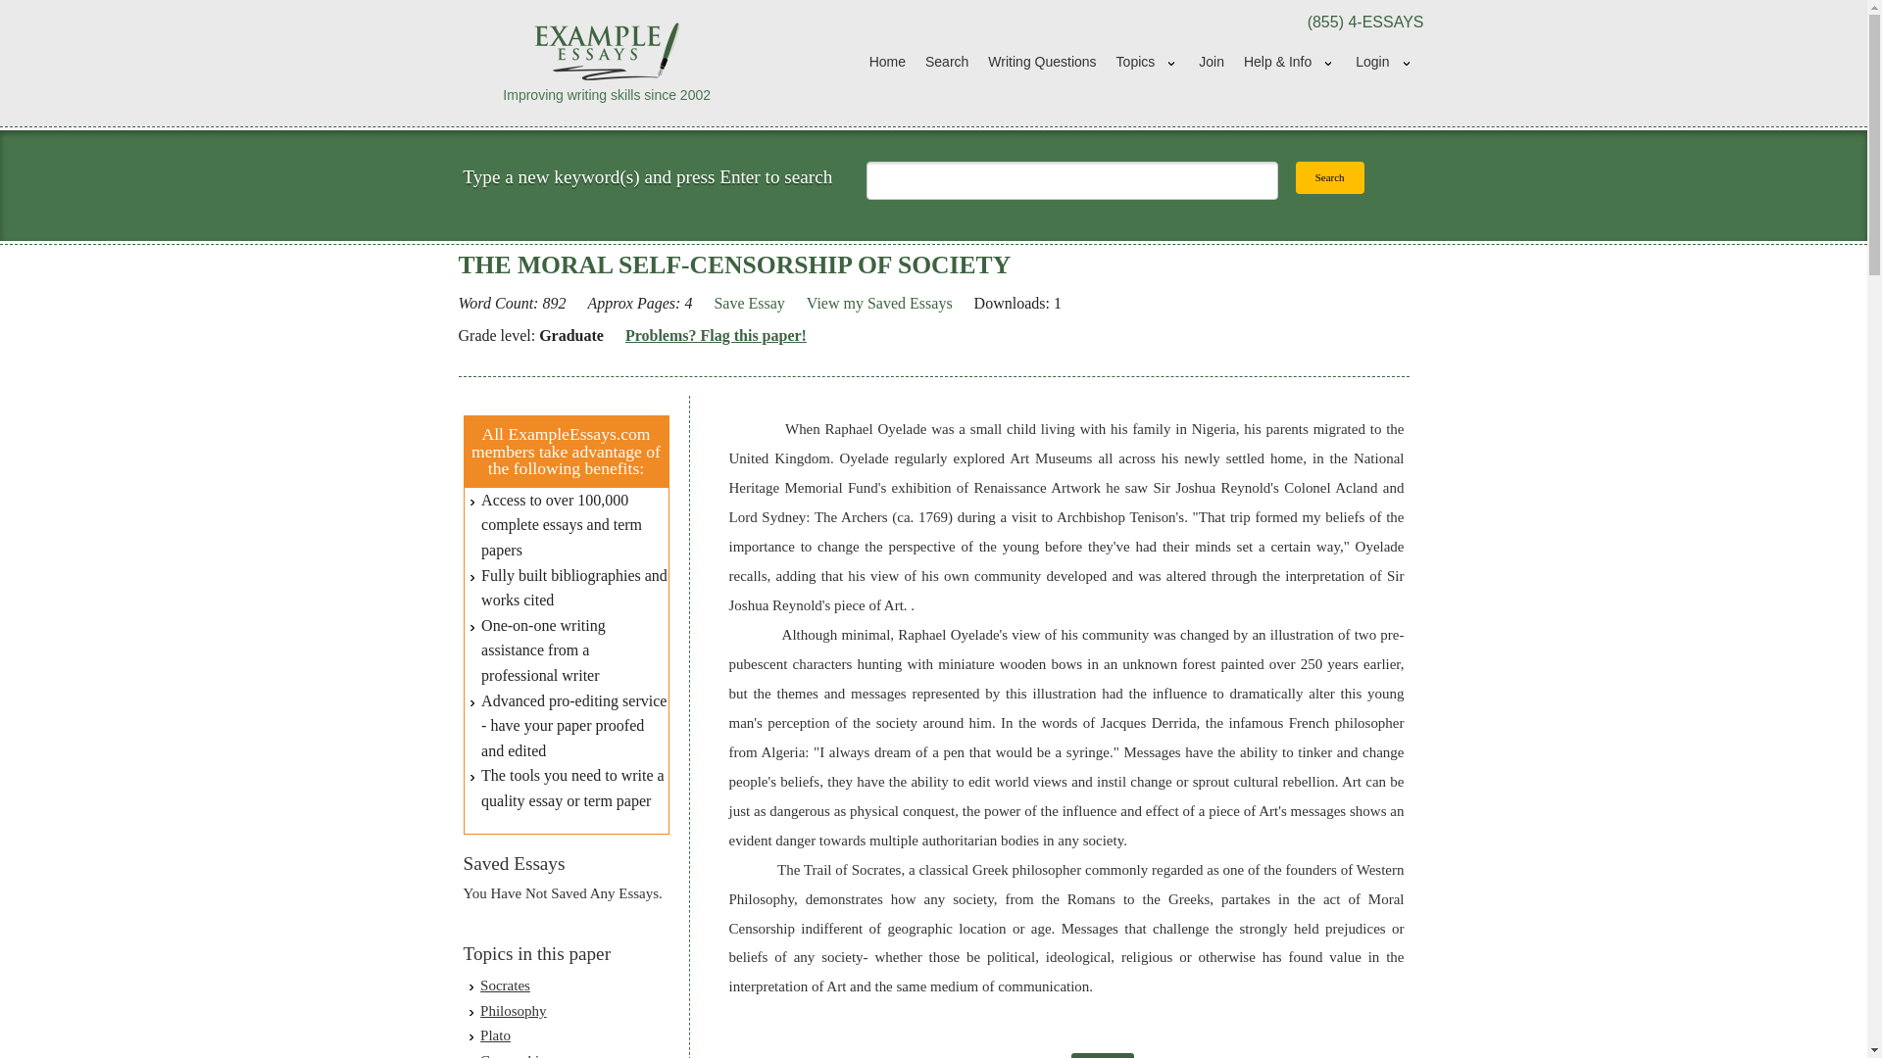  What do you see at coordinates (514, 1011) in the screenshot?
I see `Philosophy` at bounding box center [514, 1011].